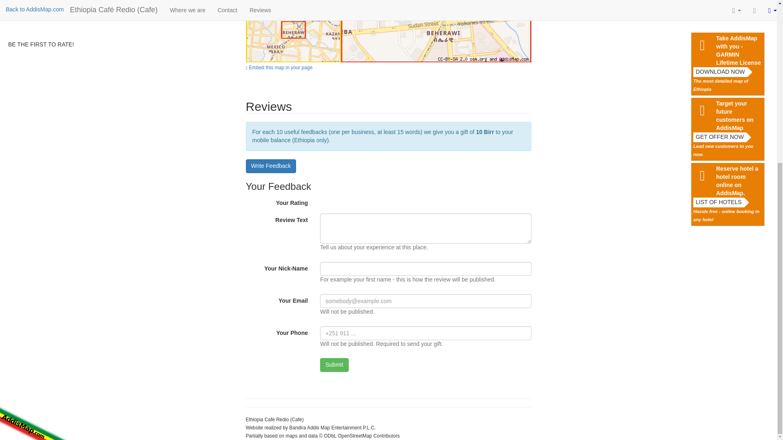 This screenshot has height=440, width=783. I want to click on Embed this map in your page, so click(388, 67).